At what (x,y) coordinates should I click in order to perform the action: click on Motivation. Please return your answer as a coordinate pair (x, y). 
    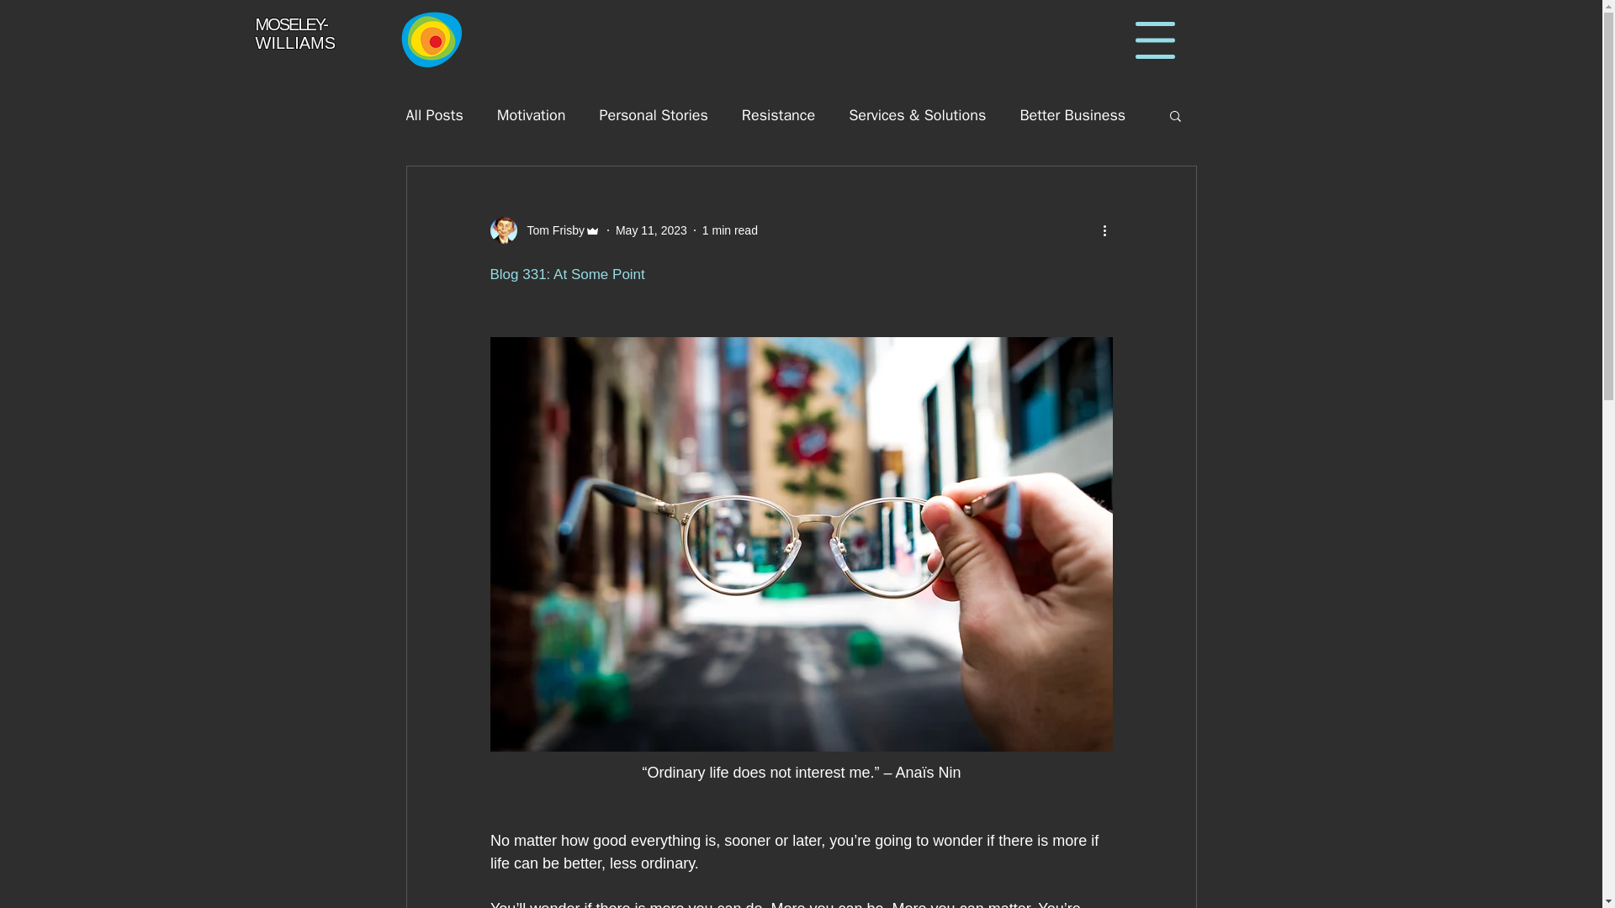
    Looking at the image, I should click on (532, 115).